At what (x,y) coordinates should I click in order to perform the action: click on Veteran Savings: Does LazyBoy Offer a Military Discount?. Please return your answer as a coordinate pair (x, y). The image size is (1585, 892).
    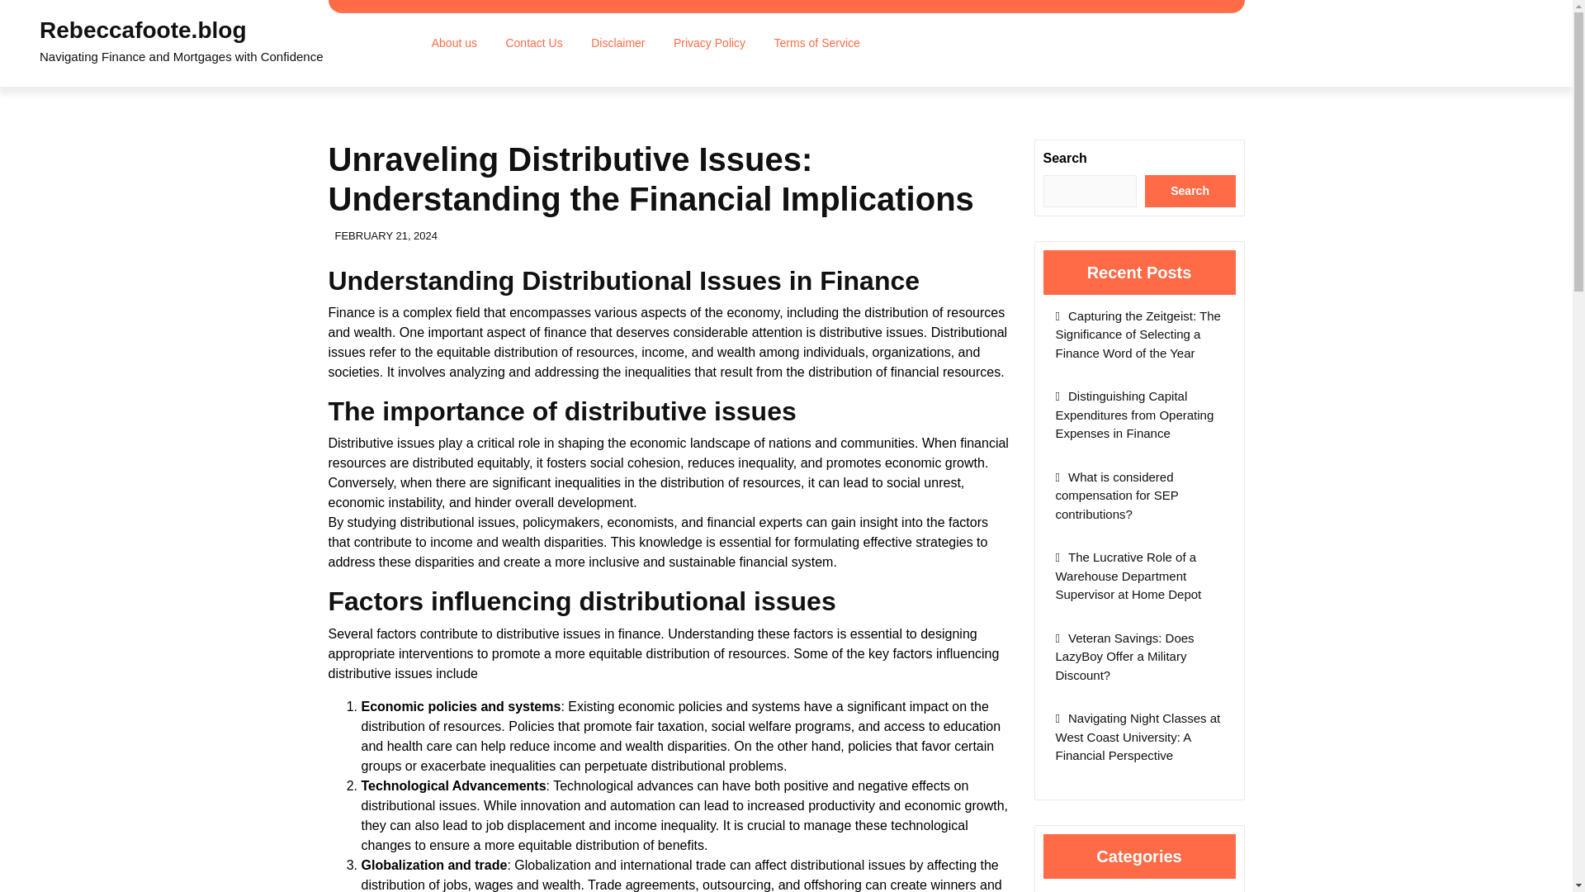
    Looking at the image, I should click on (1124, 656).